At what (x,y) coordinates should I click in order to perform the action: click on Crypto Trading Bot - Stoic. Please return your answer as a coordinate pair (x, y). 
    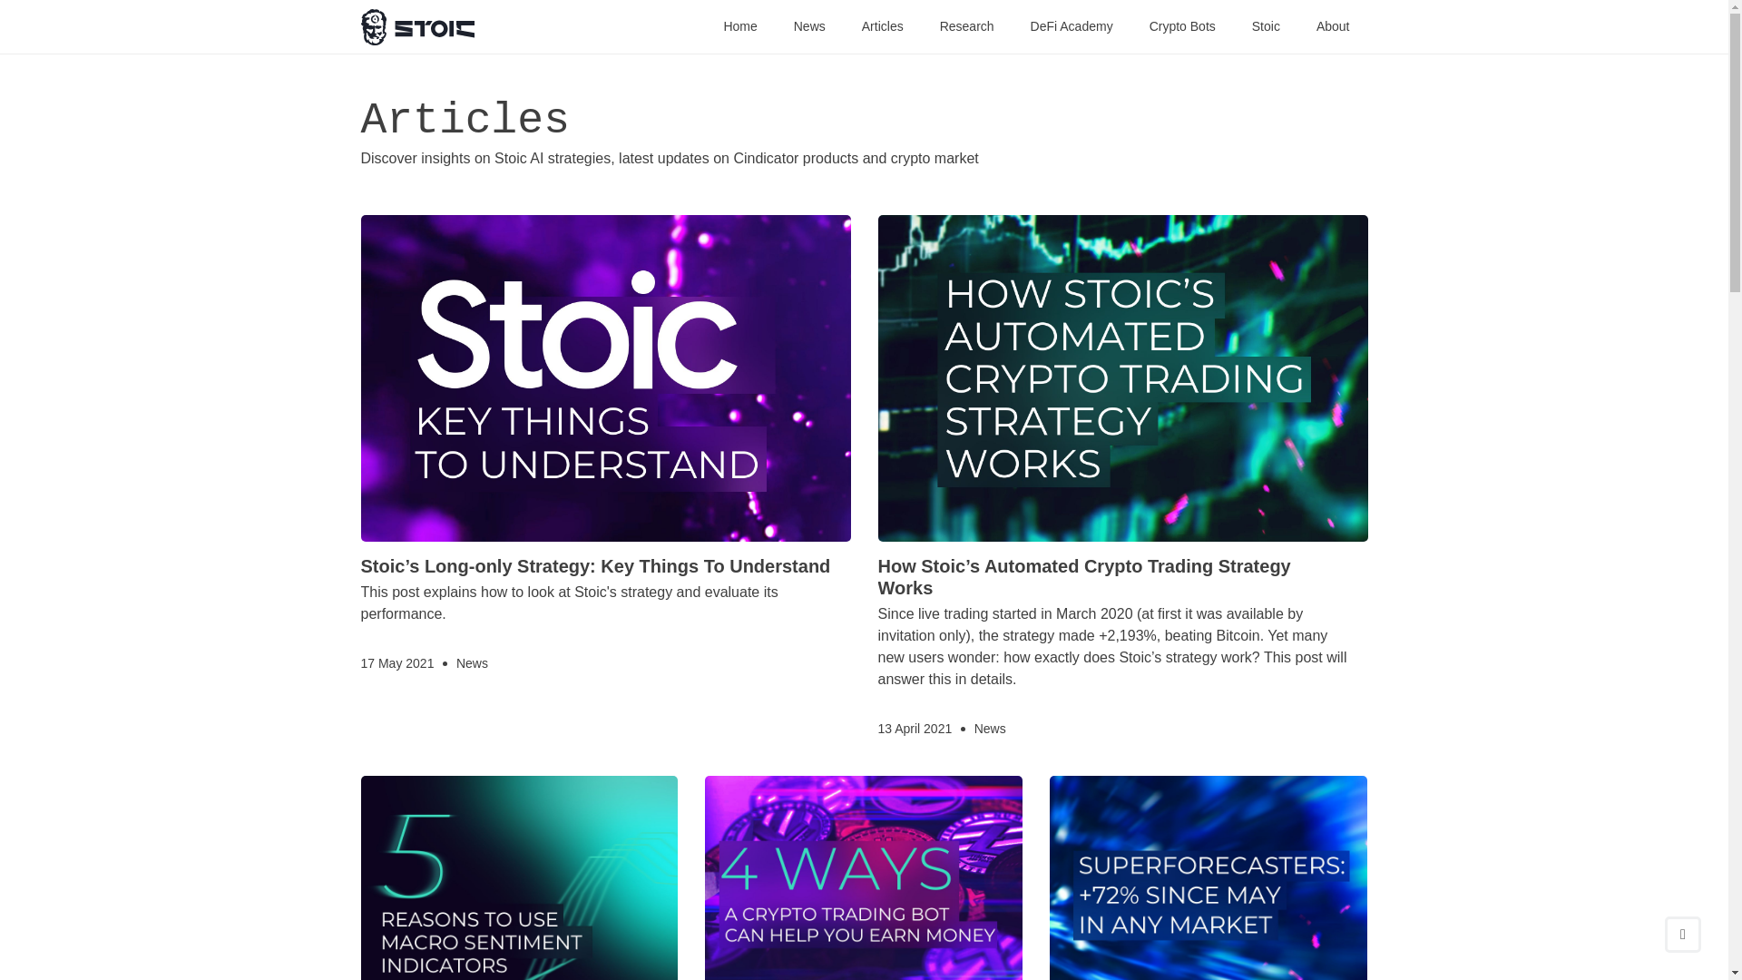
    Looking at the image, I should click on (417, 25).